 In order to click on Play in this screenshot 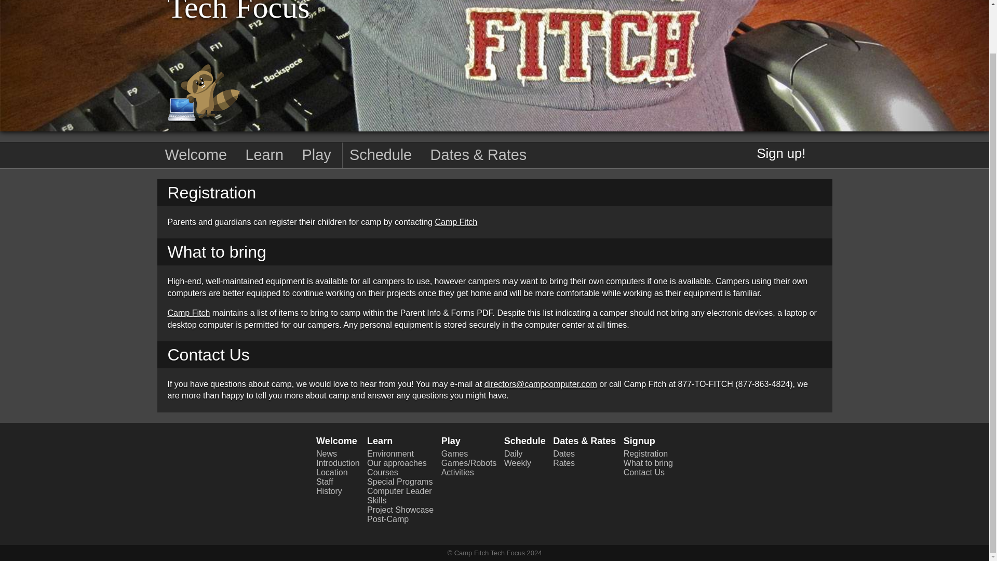, I will do `click(316, 155)`.